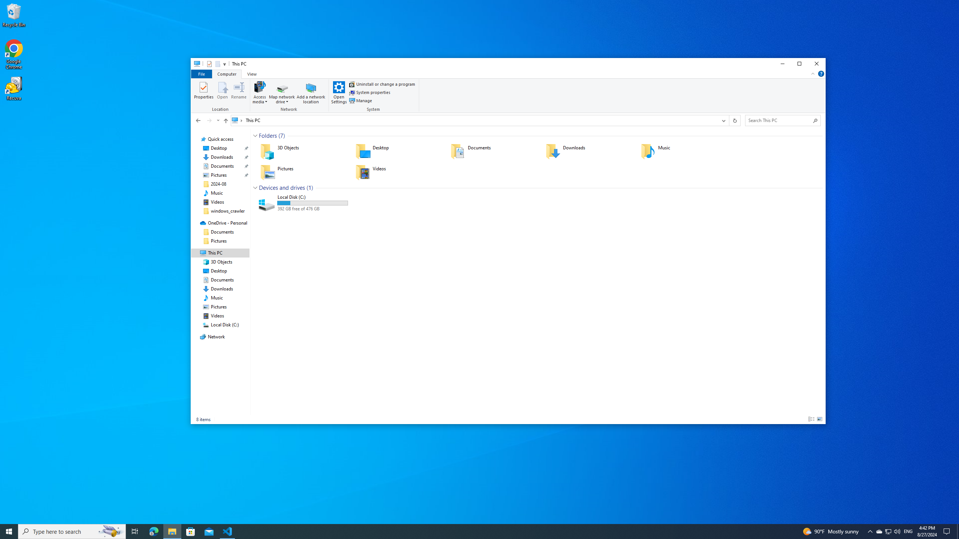  I want to click on Space used, so click(312, 203).